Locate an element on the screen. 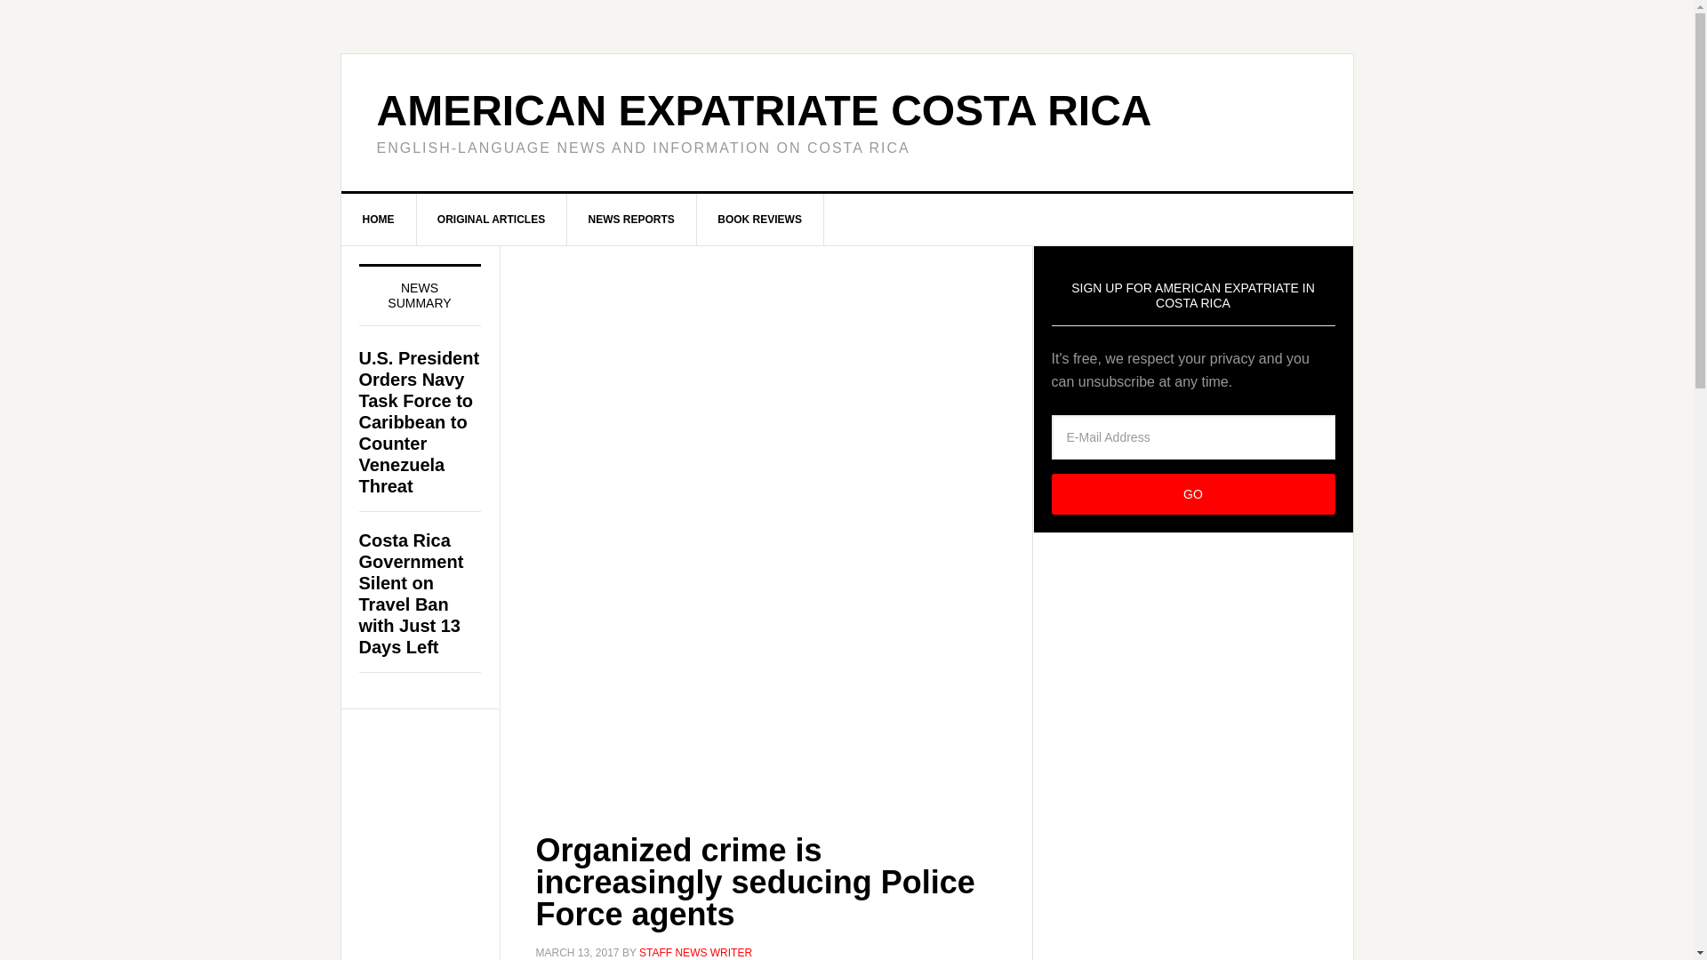  ORIGINAL ARTICLES is located at coordinates (491, 220).